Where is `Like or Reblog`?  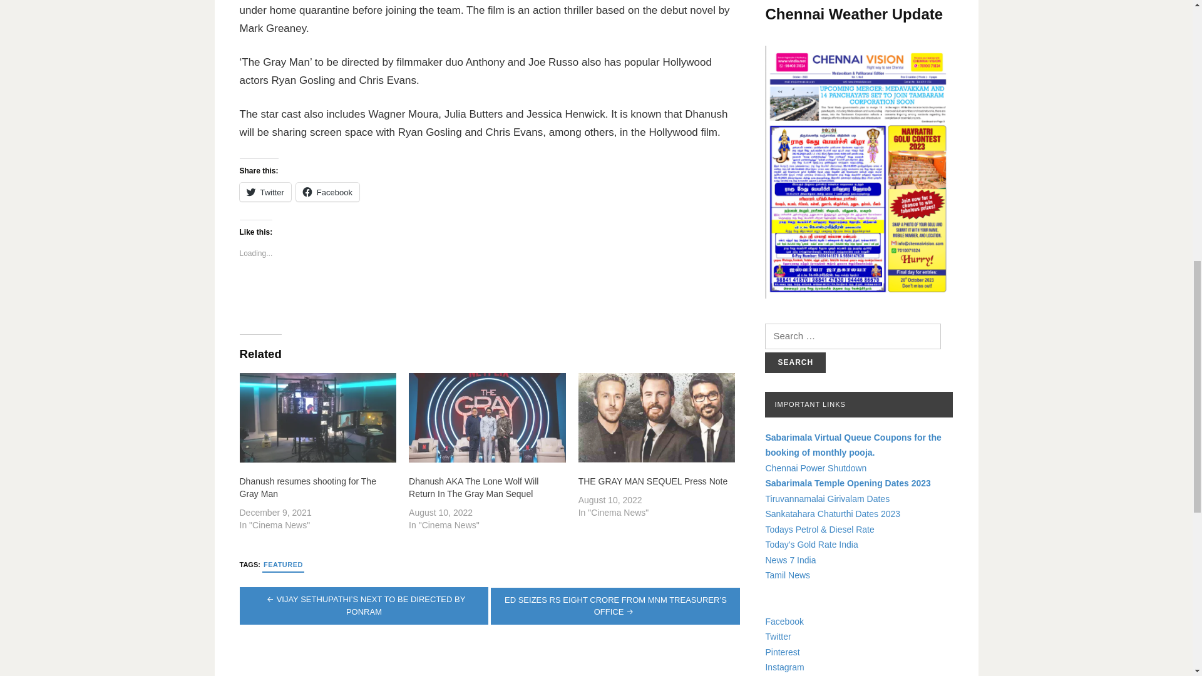 Like or Reblog is located at coordinates (490, 295).